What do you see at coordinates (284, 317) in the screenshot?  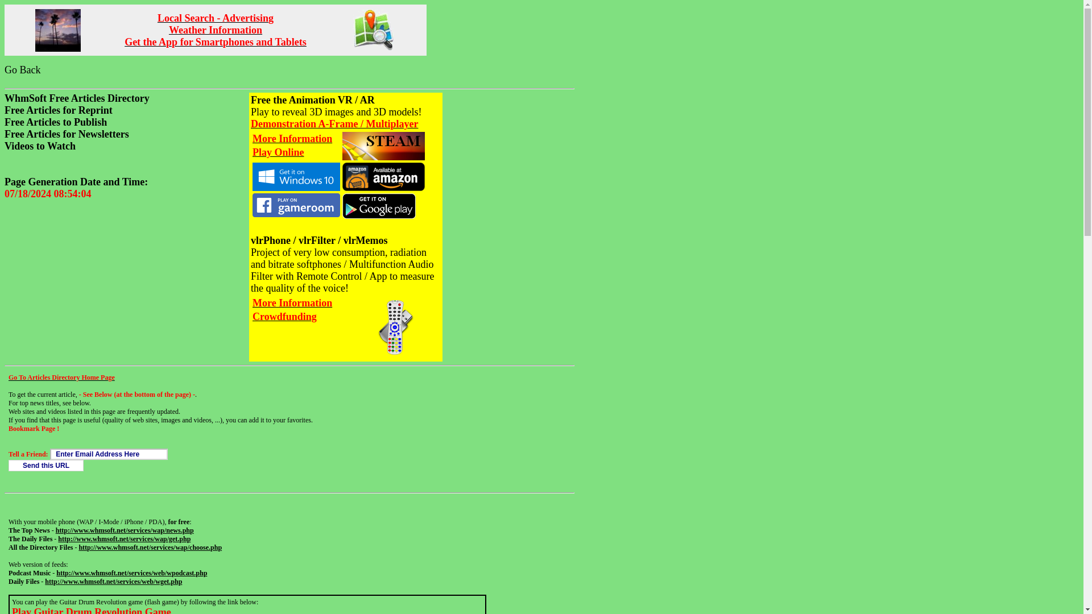 I see `Crowdfunding` at bounding box center [284, 317].